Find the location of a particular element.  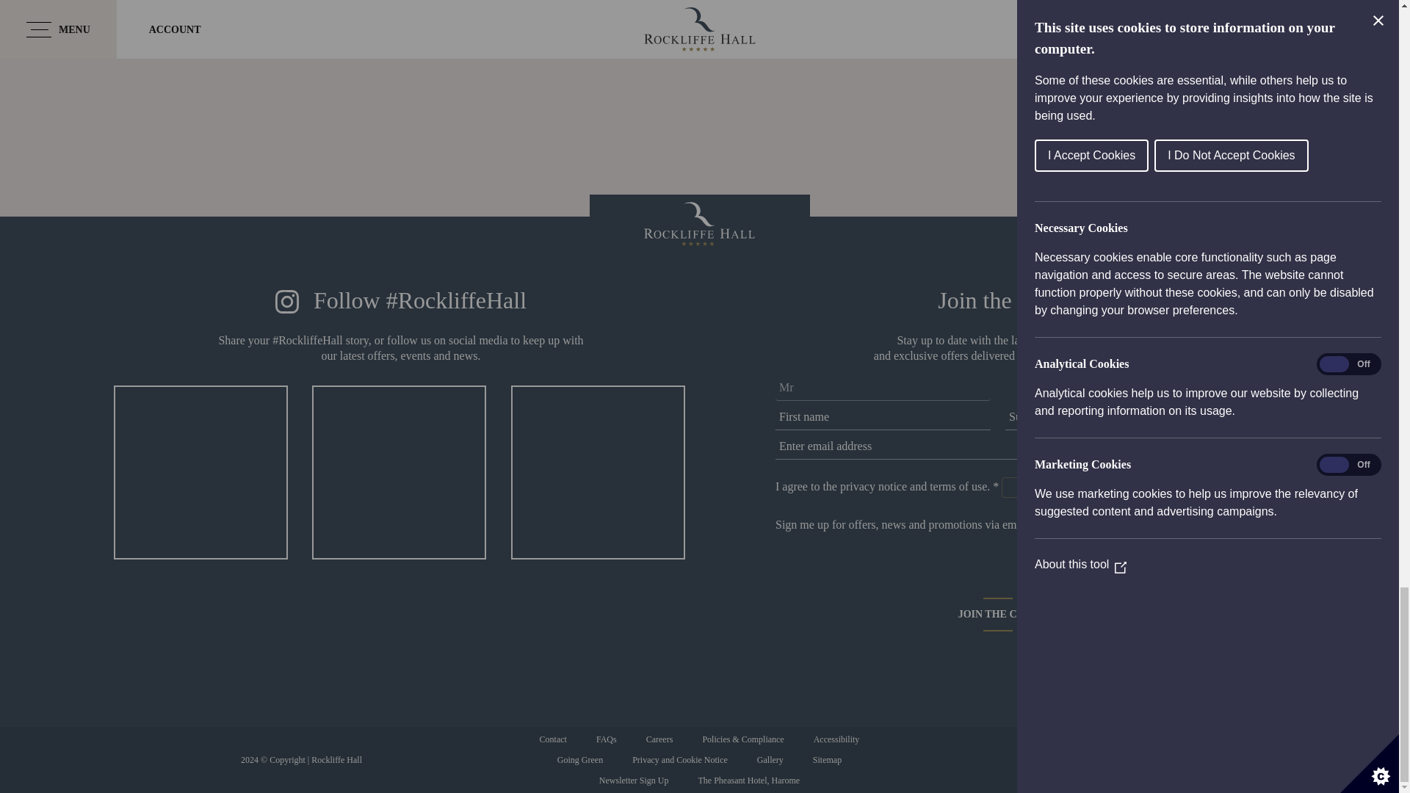

FAQs is located at coordinates (607, 739).